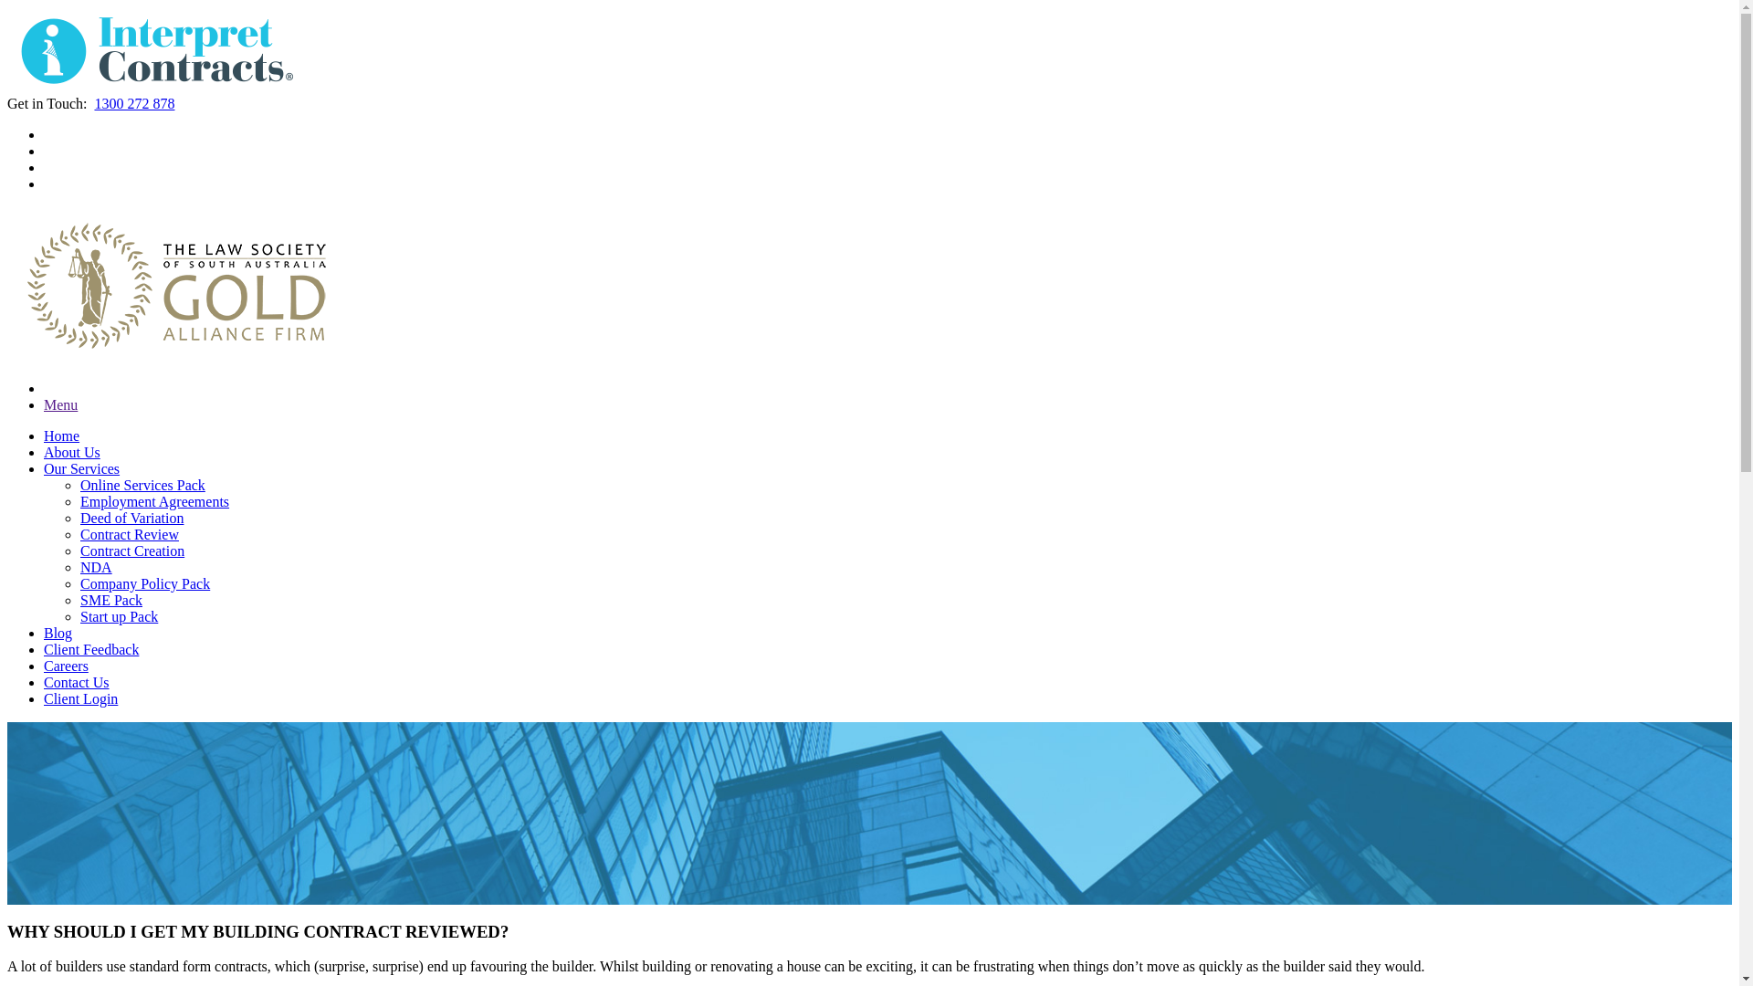 The height and width of the screenshot is (986, 1753). Describe the element at coordinates (142, 486) in the screenshot. I see `Online Services Pack` at that location.